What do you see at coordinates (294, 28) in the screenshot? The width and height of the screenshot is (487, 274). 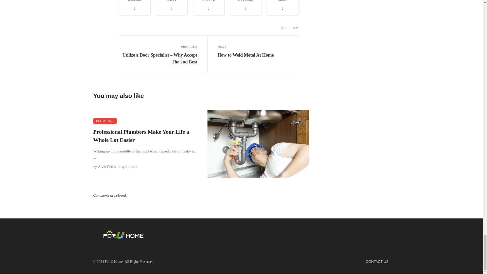 I see `2057` at bounding box center [294, 28].